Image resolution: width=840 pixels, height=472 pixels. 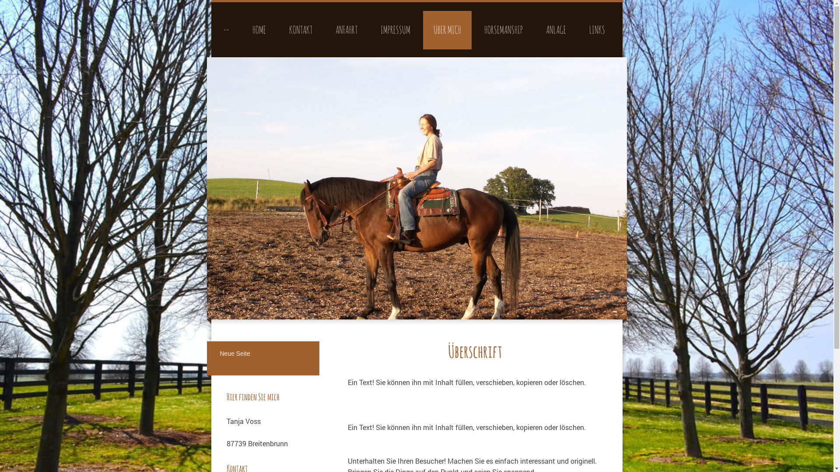 I want to click on HOME, so click(x=259, y=30).